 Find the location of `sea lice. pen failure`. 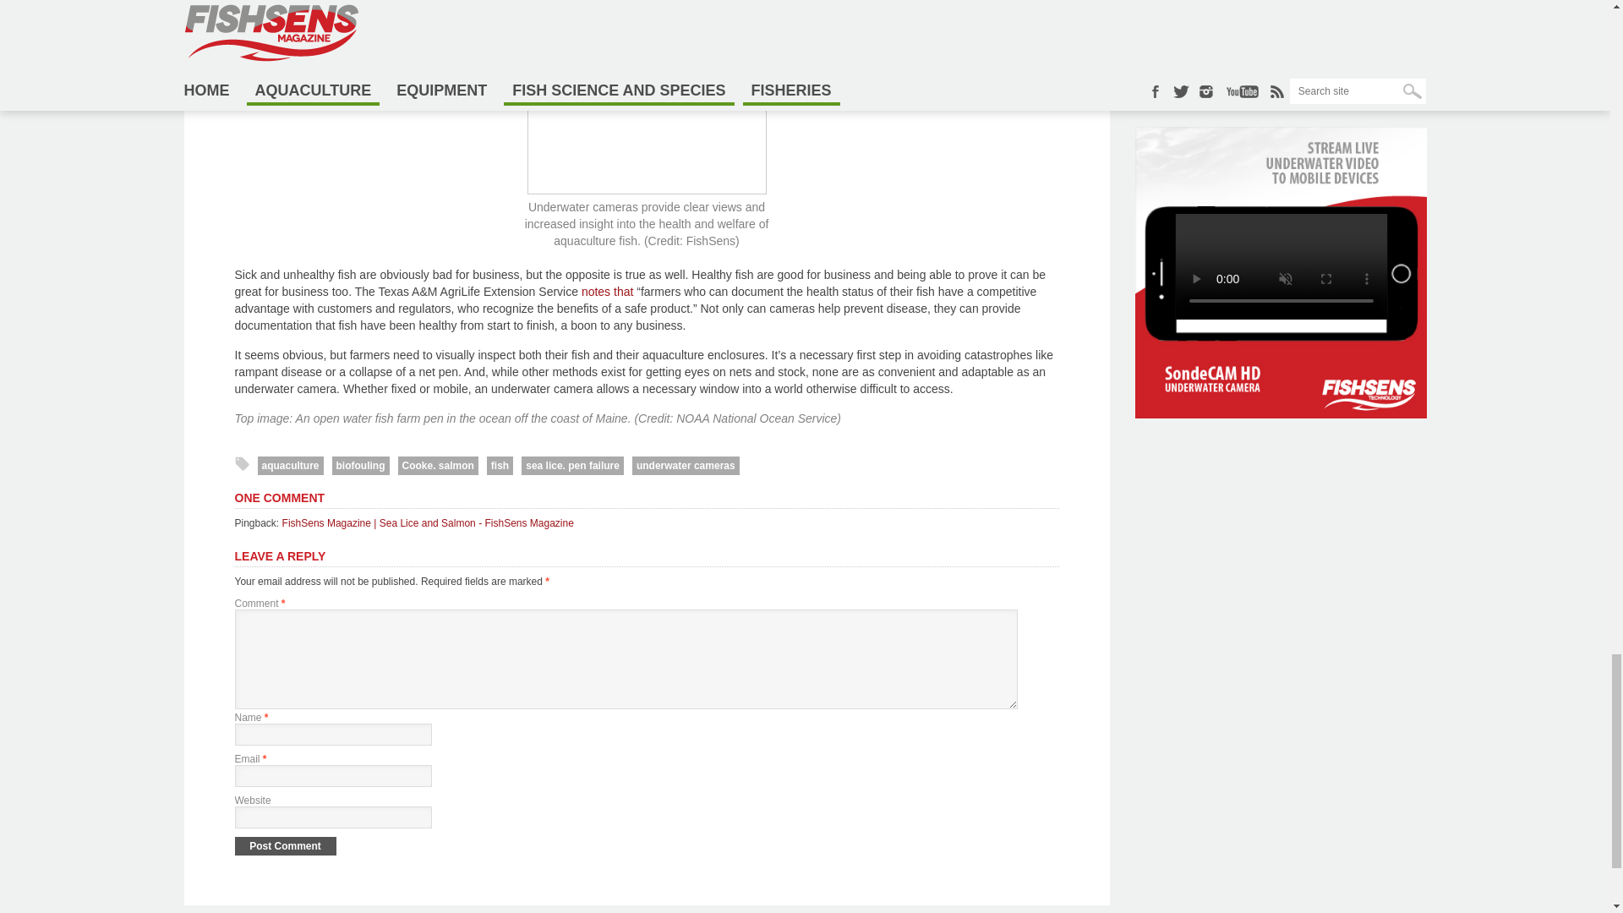

sea lice. pen failure is located at coordinates (571, 465).